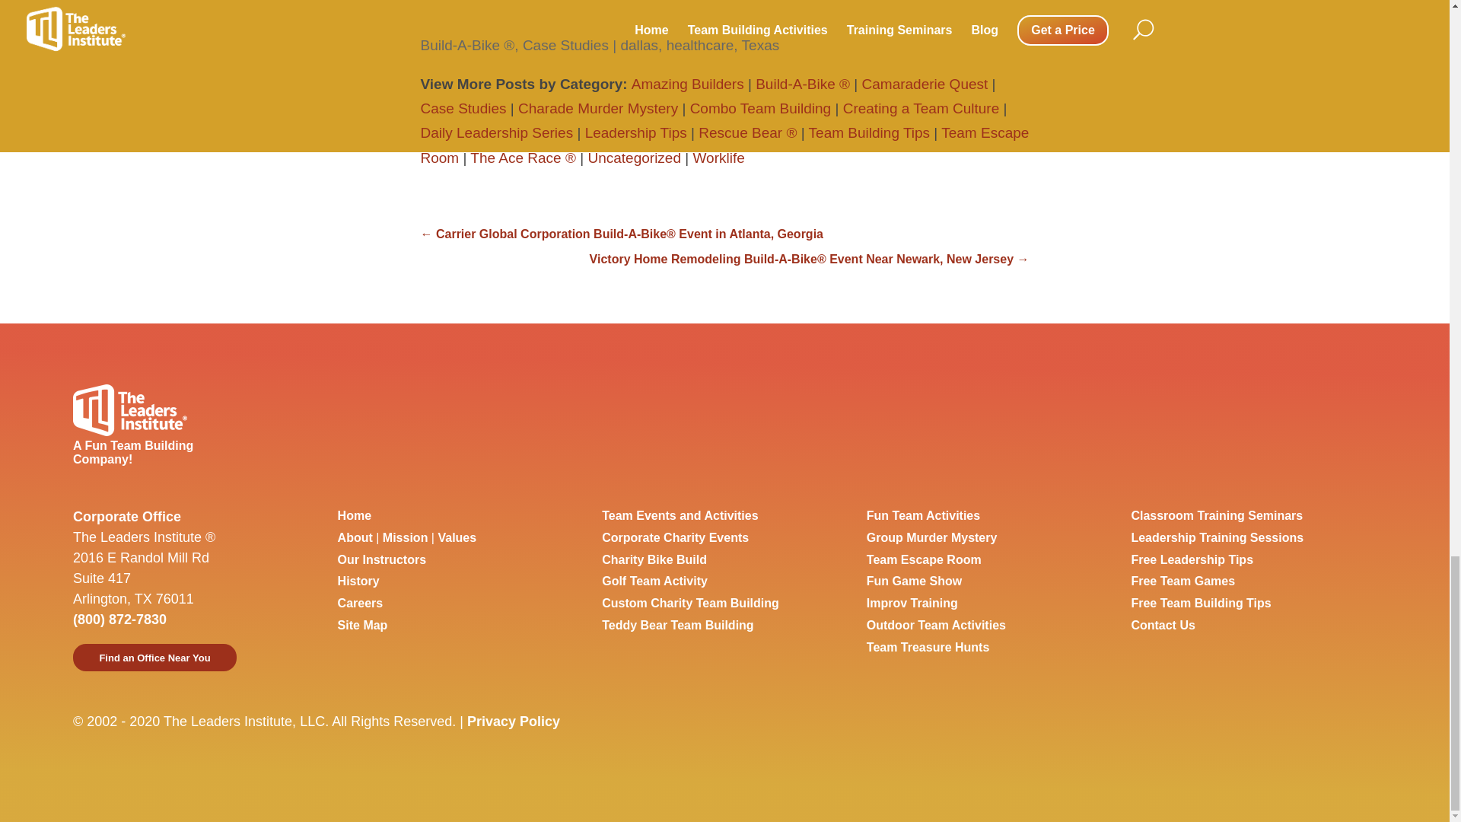  Describe the element at coordinates (598, 108) in the screenshot. I see `Charade Murder Mystery` at that location.